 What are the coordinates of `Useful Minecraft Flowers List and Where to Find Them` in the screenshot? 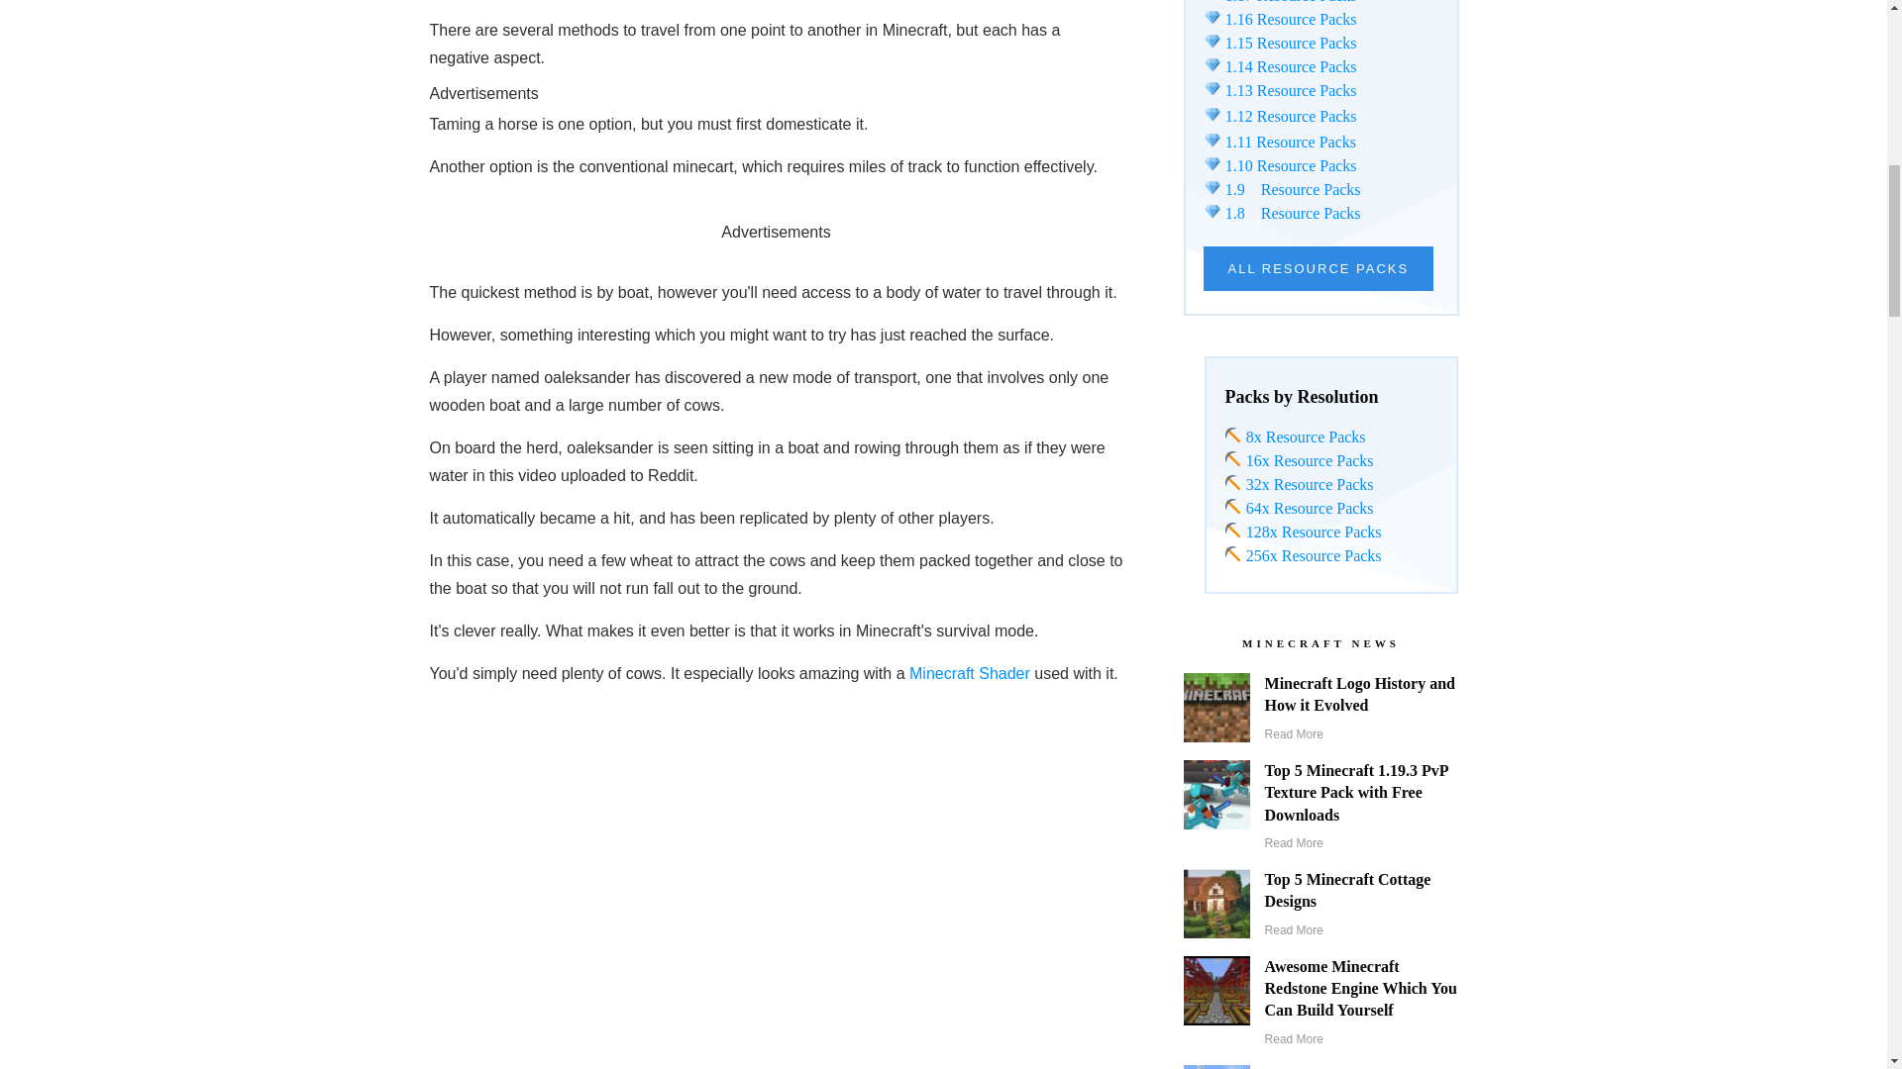 It's located at (1351, 1067).